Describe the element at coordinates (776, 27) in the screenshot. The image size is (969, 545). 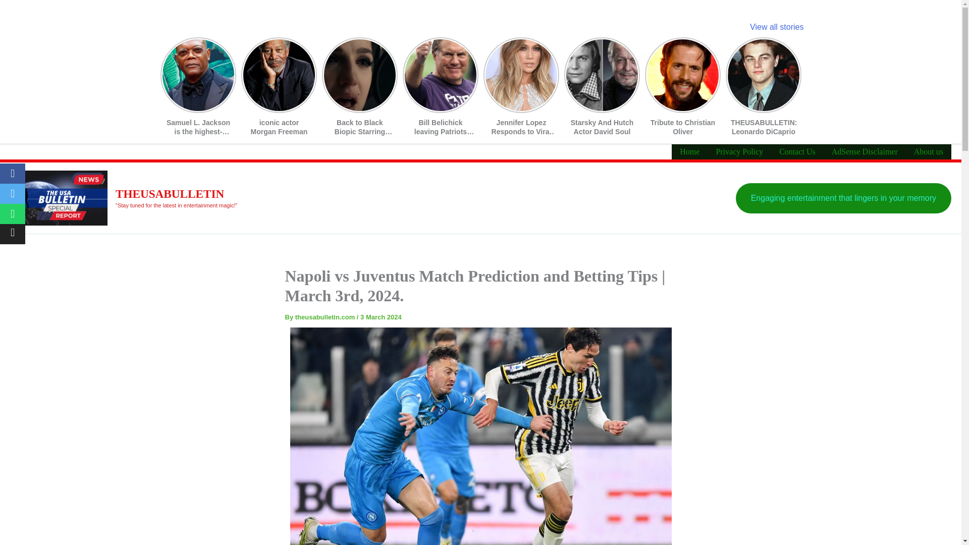
I see `View all stories` at that location.